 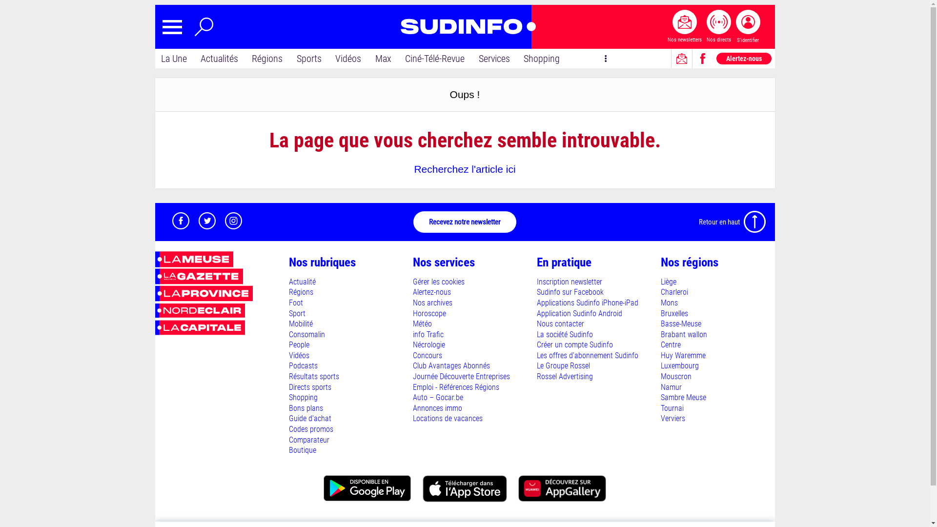 What do you see at coordinates (311, 429) in the screenshot?
I see `Codes promos` at bounding box center [311, 429].